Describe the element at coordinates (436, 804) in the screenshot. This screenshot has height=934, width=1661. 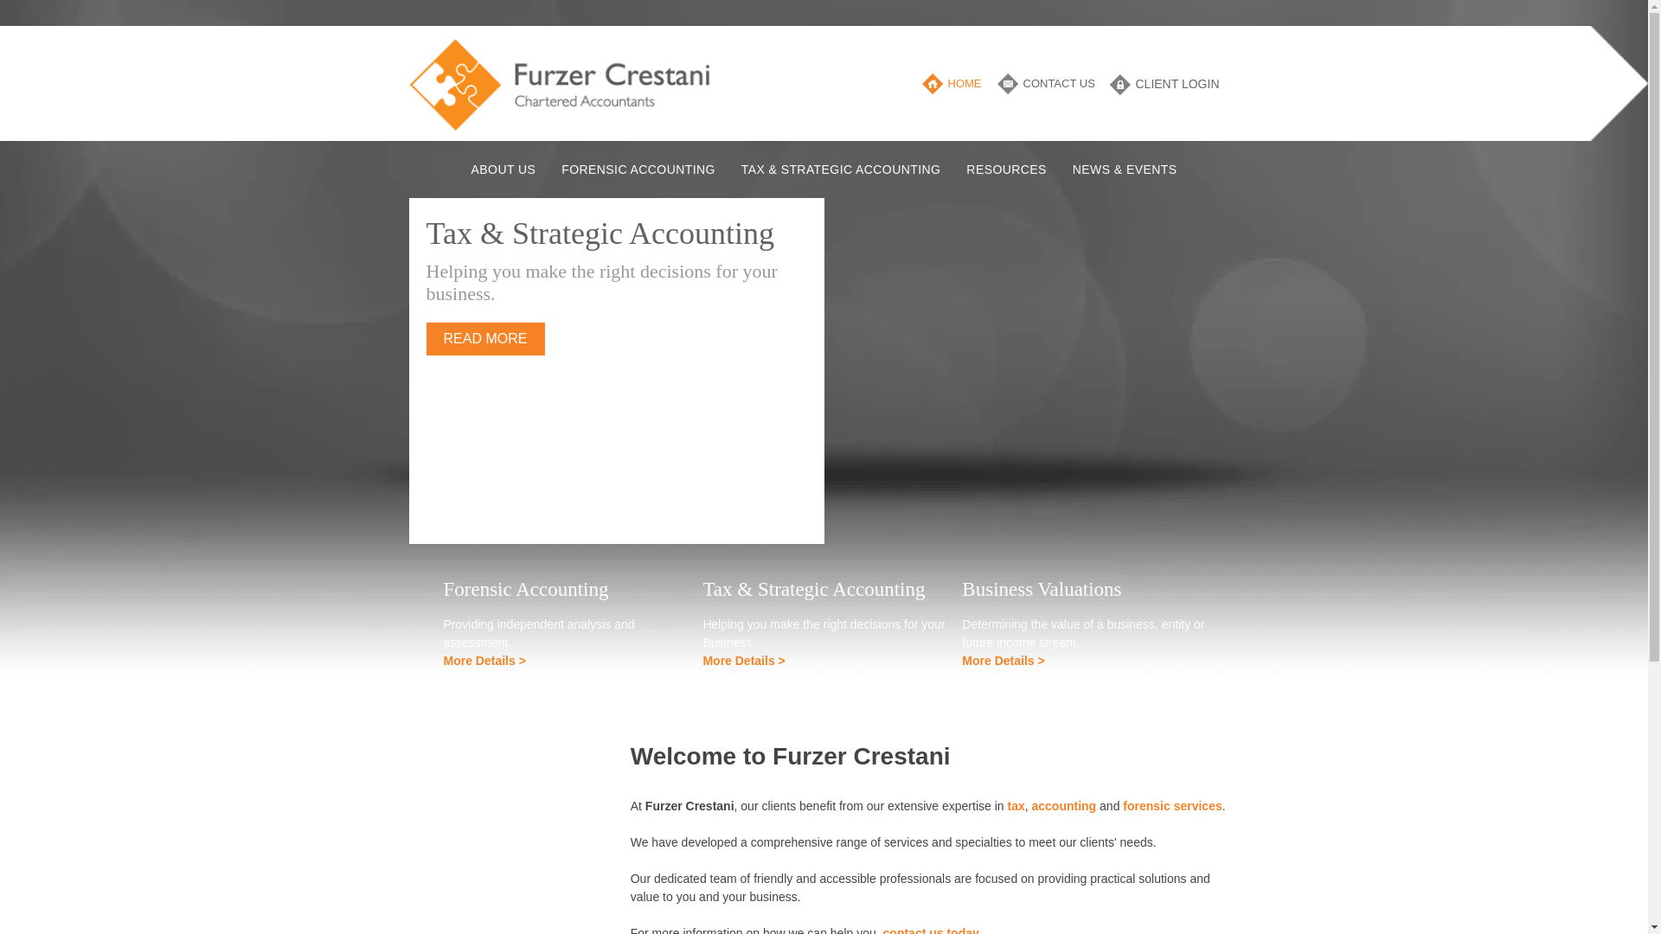
I see `Calculators` at that location.